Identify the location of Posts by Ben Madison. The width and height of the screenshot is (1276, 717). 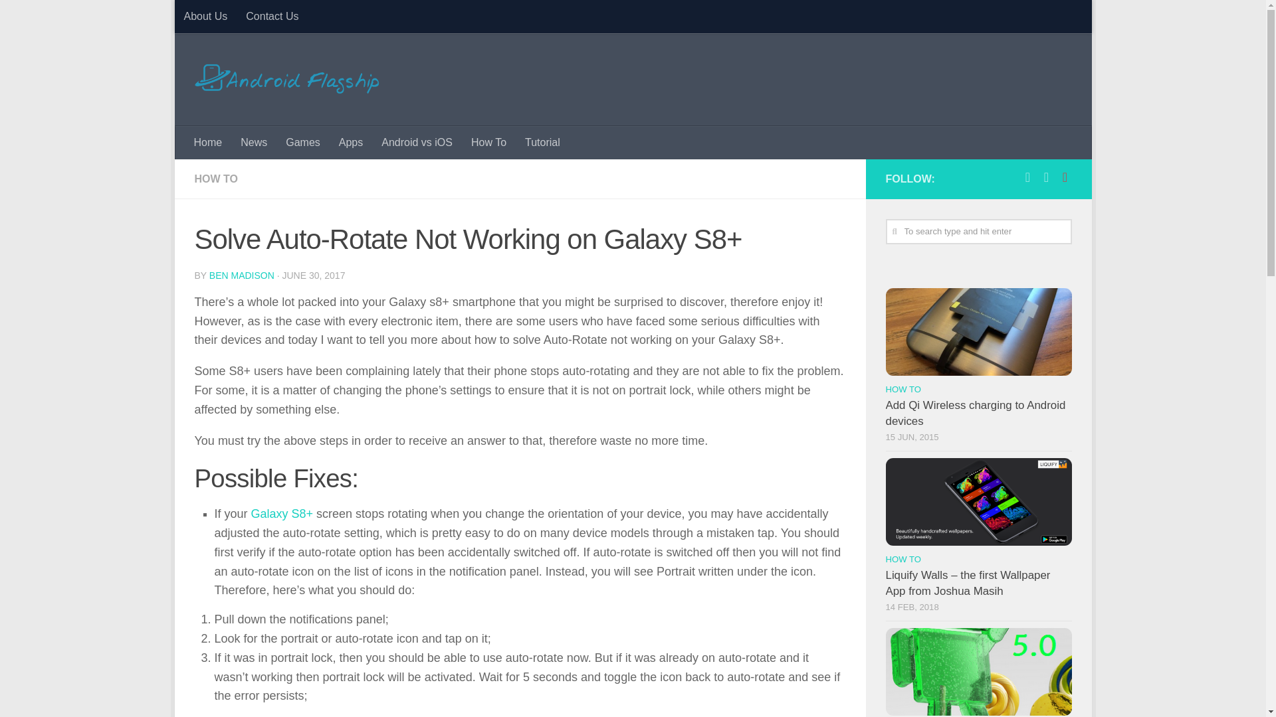
(241, 276).